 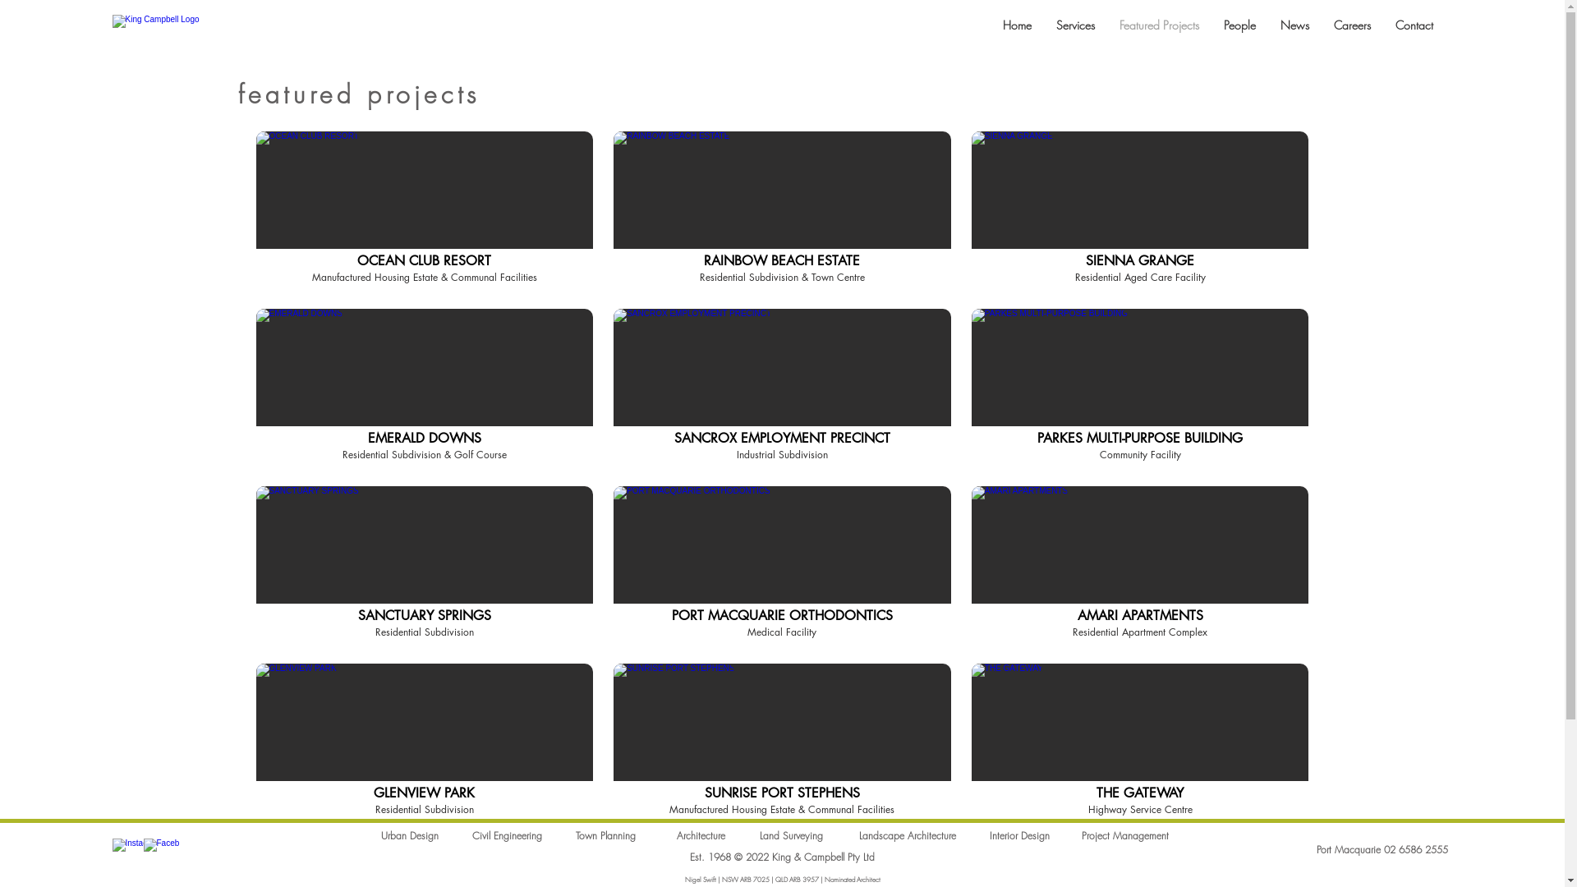 I want to click on Port Macquarie 02 6586 2555, so click(x=1382, y=849).